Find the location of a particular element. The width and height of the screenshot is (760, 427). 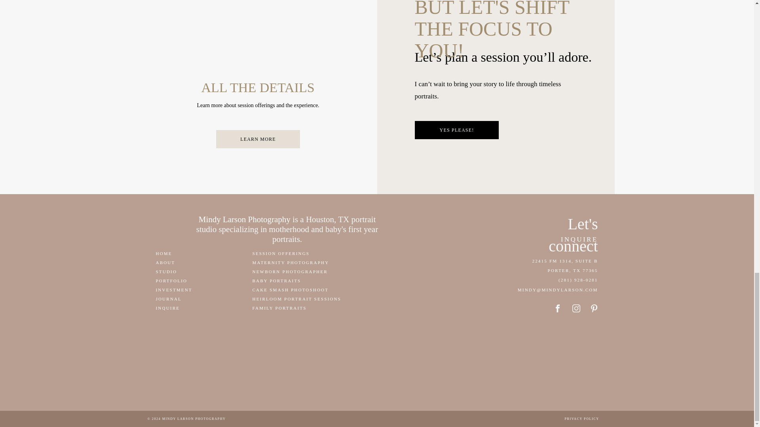

LEARN MORE is located at coordinates (258, 139).